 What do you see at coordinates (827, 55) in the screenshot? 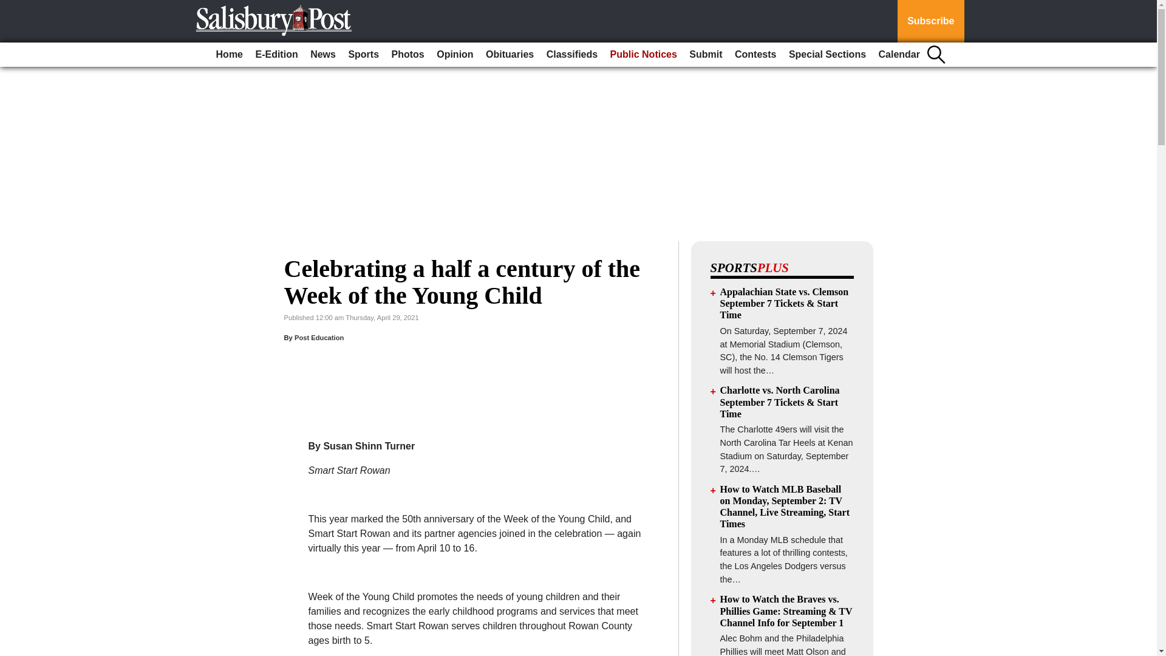
I see `Special Sections` at bounding box center [827, 55].